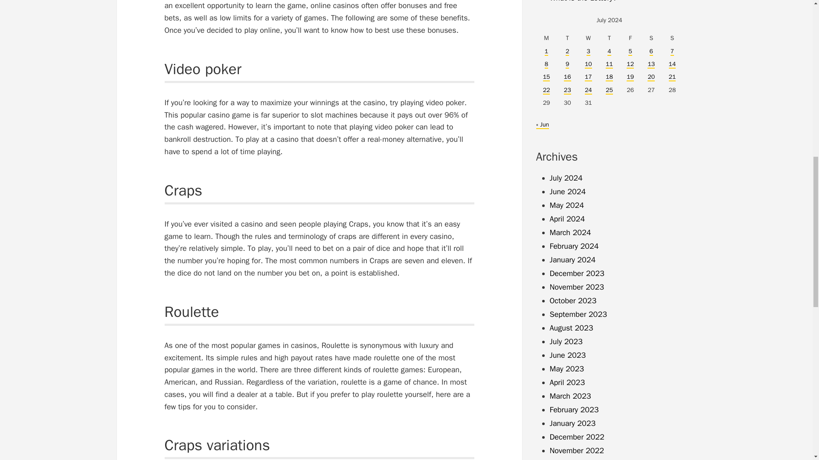 This screenshot has width=819, height=460. What do you see at coordinates (567, 64) in the screenshot?
I see `9` at bounding box center [567, 64].